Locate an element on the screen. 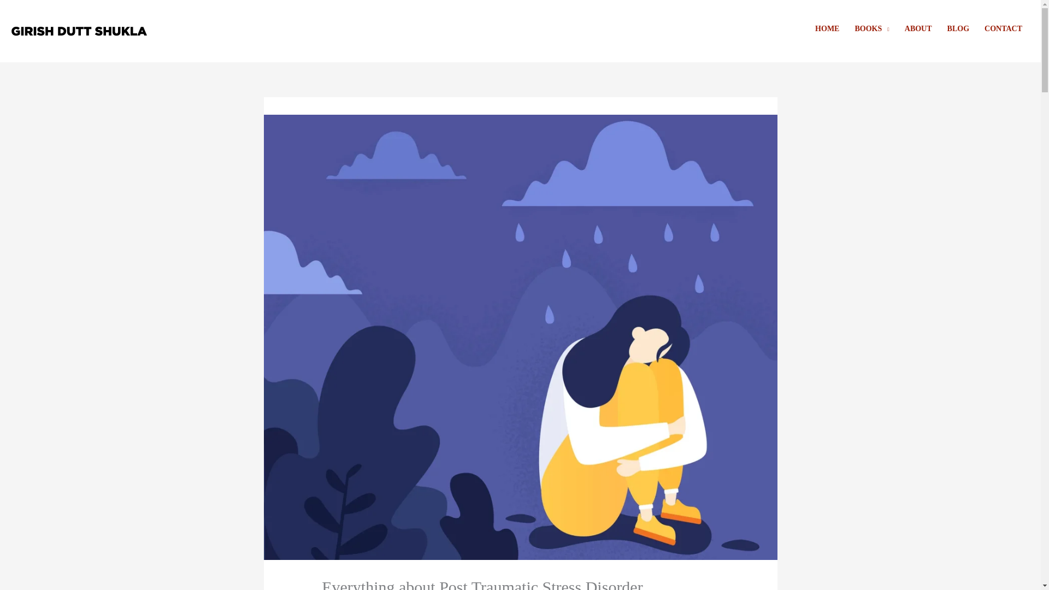  BLOG is located at coordinates (958, 28).